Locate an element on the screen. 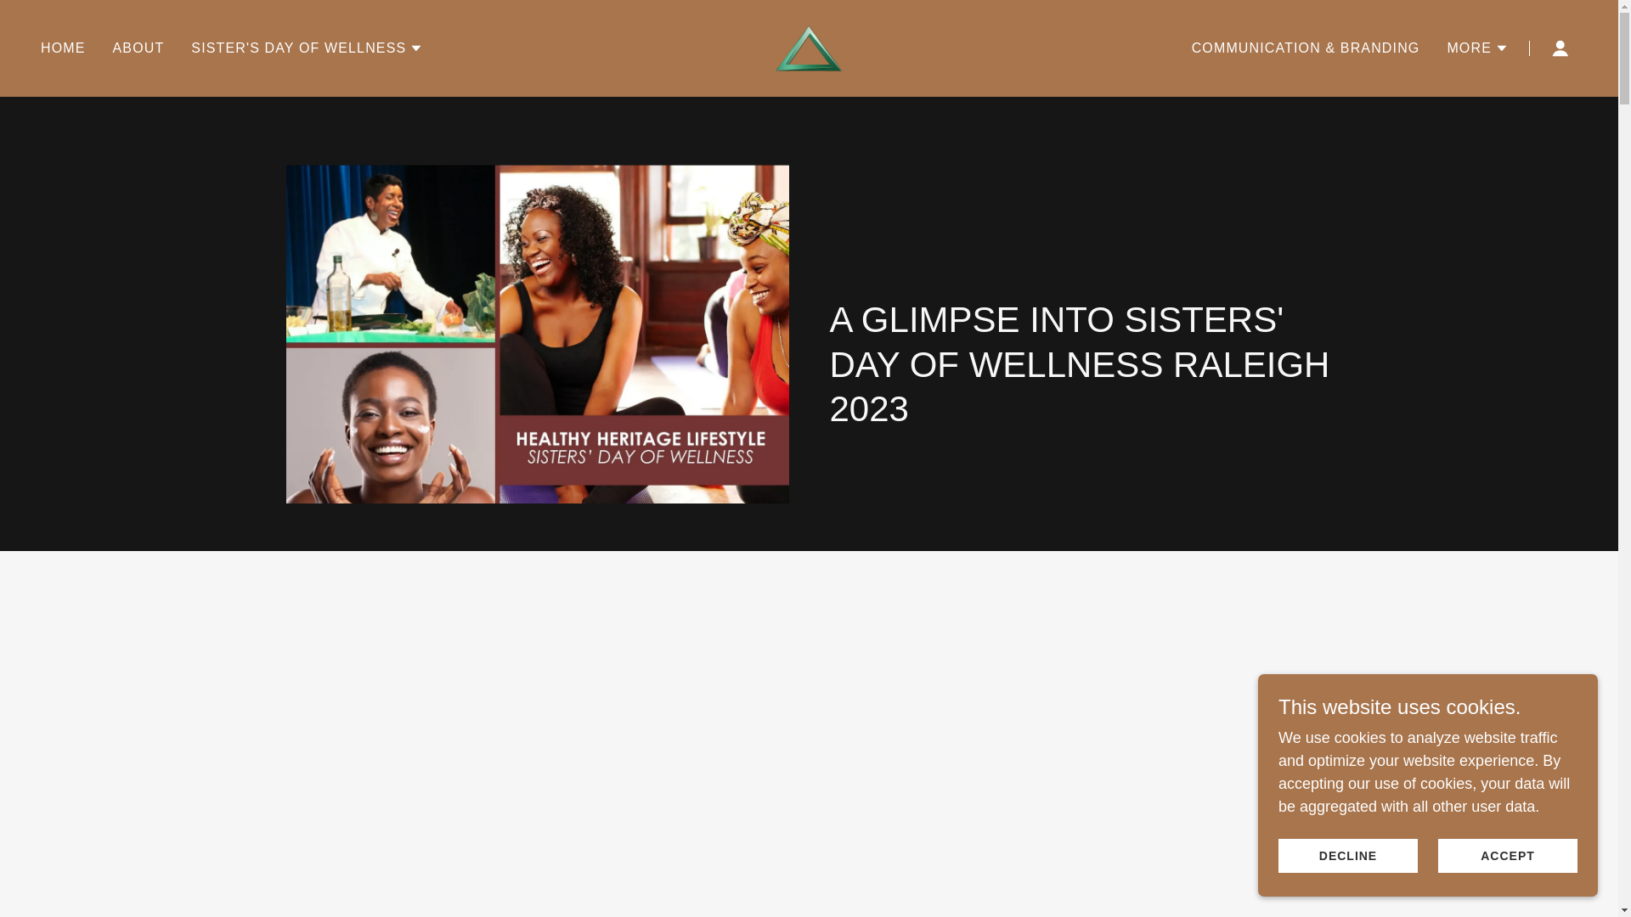 The height and width of the screenshot is (917, 1631). SISTER'S DAY OF WELLNESS is located at coordinates (306, 48).